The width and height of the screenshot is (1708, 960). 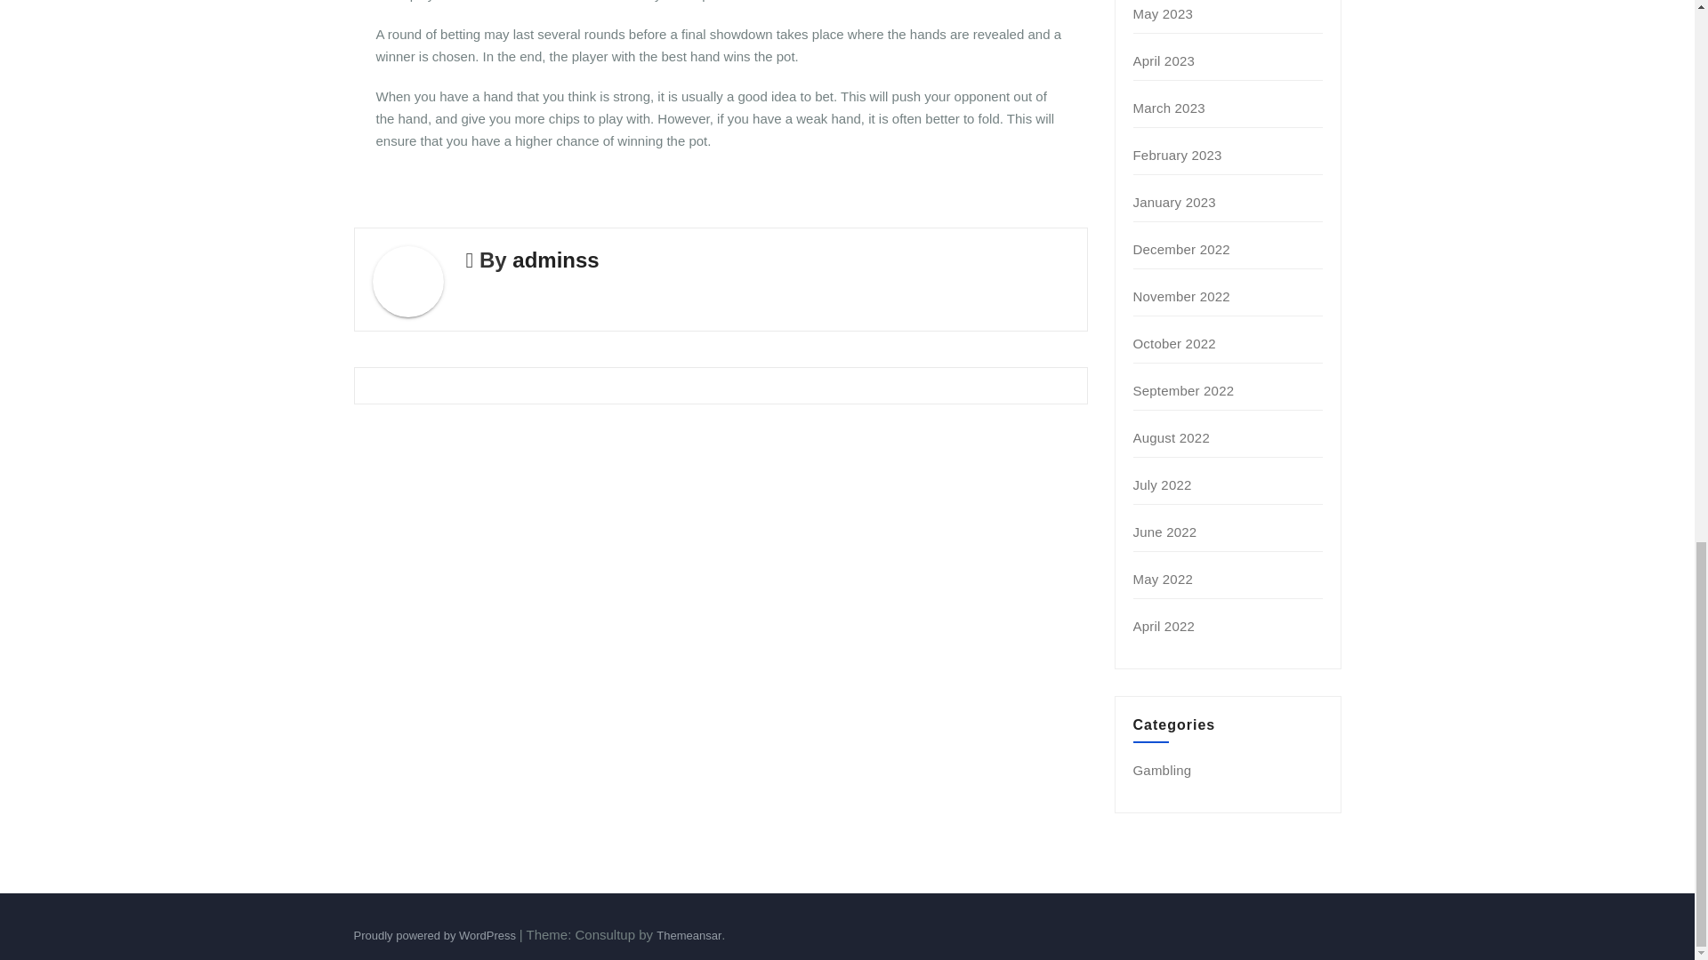 I want to click on July 2022, so click(x=1163, y=484).